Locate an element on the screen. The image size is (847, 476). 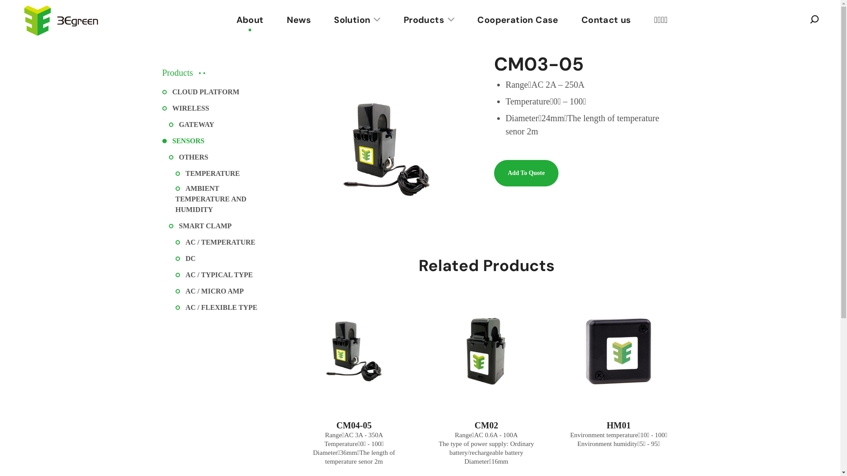
AC / TYPICAL TYPE is located at coordinates (214, 275).